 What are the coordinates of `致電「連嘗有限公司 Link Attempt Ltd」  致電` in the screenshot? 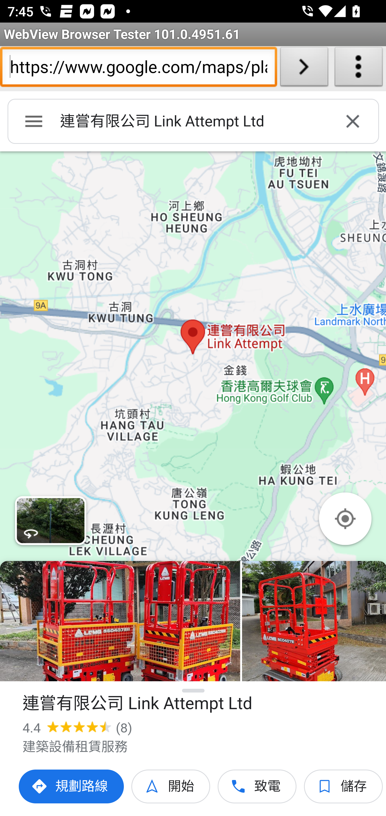 It's located at (257, 786).